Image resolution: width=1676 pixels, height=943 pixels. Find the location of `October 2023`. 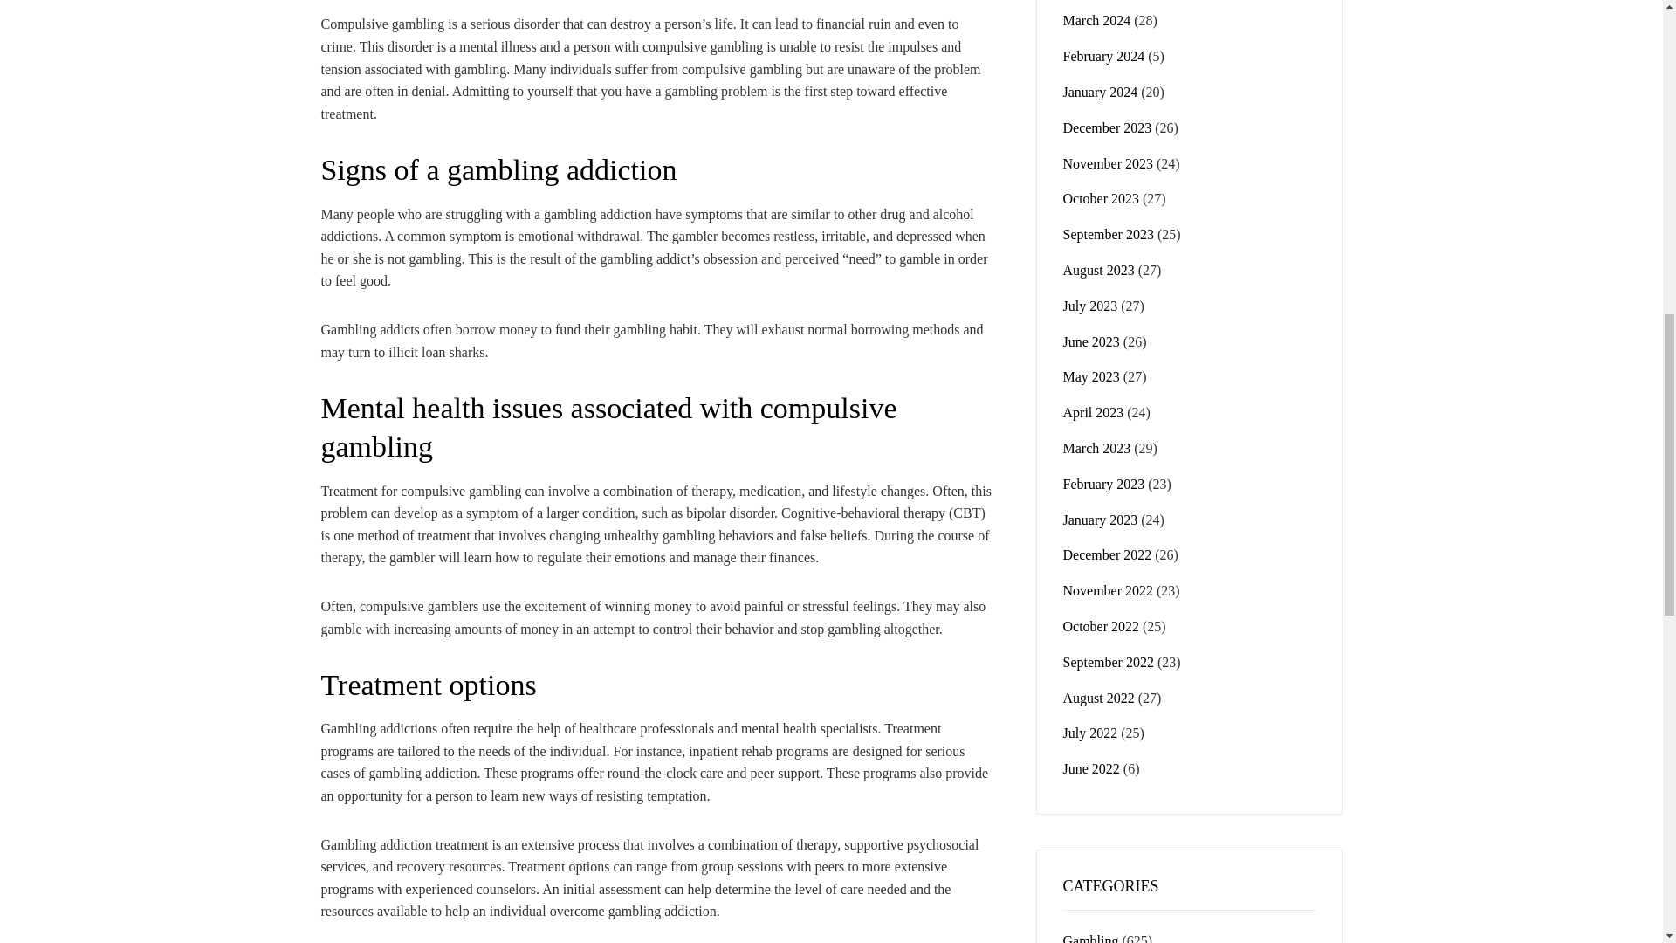

October 2023 is located at coordinates (1101, 199).